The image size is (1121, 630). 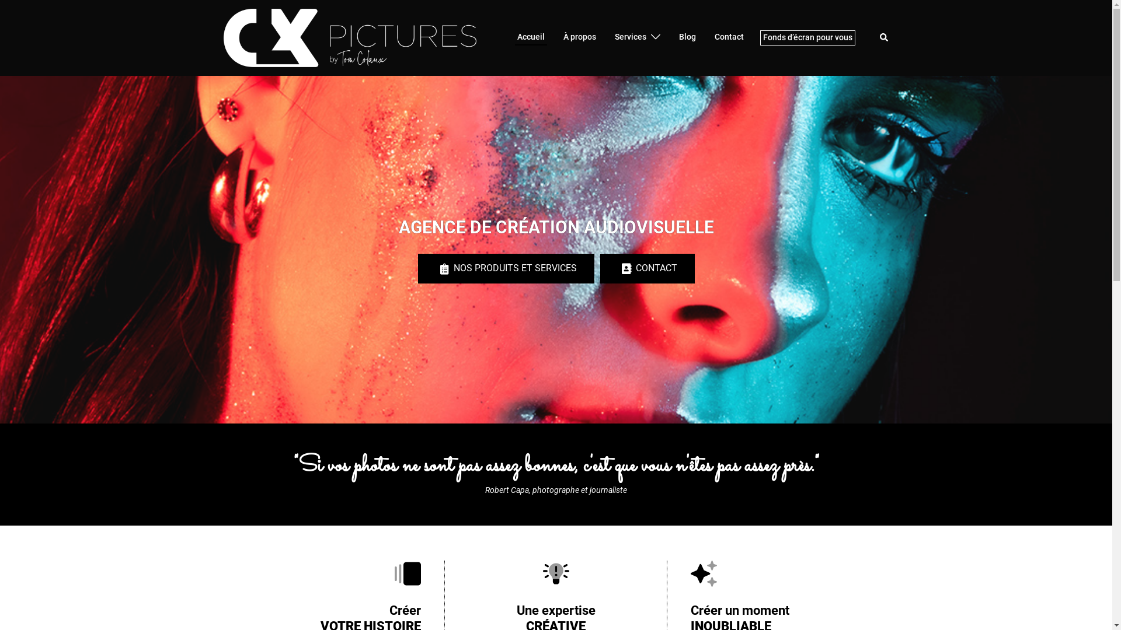 What do you see at coordinates (647, 268) in the screenshot?
I see `CONTACT` at bounding box center [647, 268].